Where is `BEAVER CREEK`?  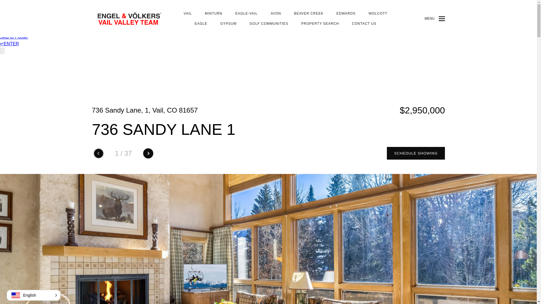 BEAVER CREEK is located at coordinates (309, 14).